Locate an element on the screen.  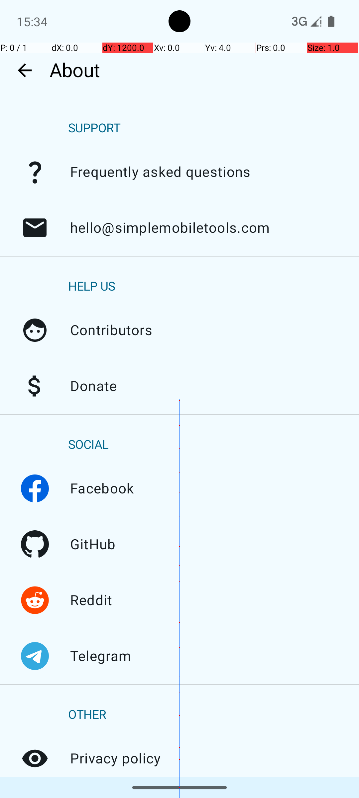
Telegram is located at coordinates (35, 656).